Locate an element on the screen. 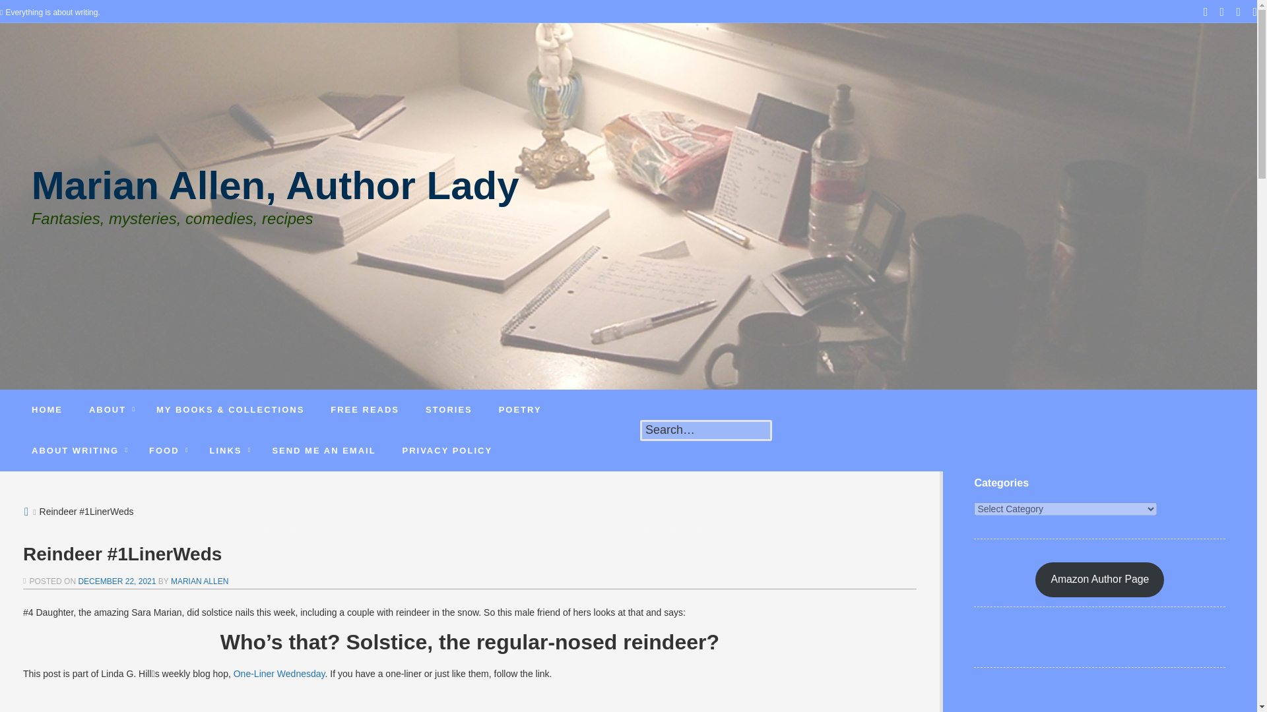 The image size is (1267, 712). 7:00 am is located at coordinates (116, 581).